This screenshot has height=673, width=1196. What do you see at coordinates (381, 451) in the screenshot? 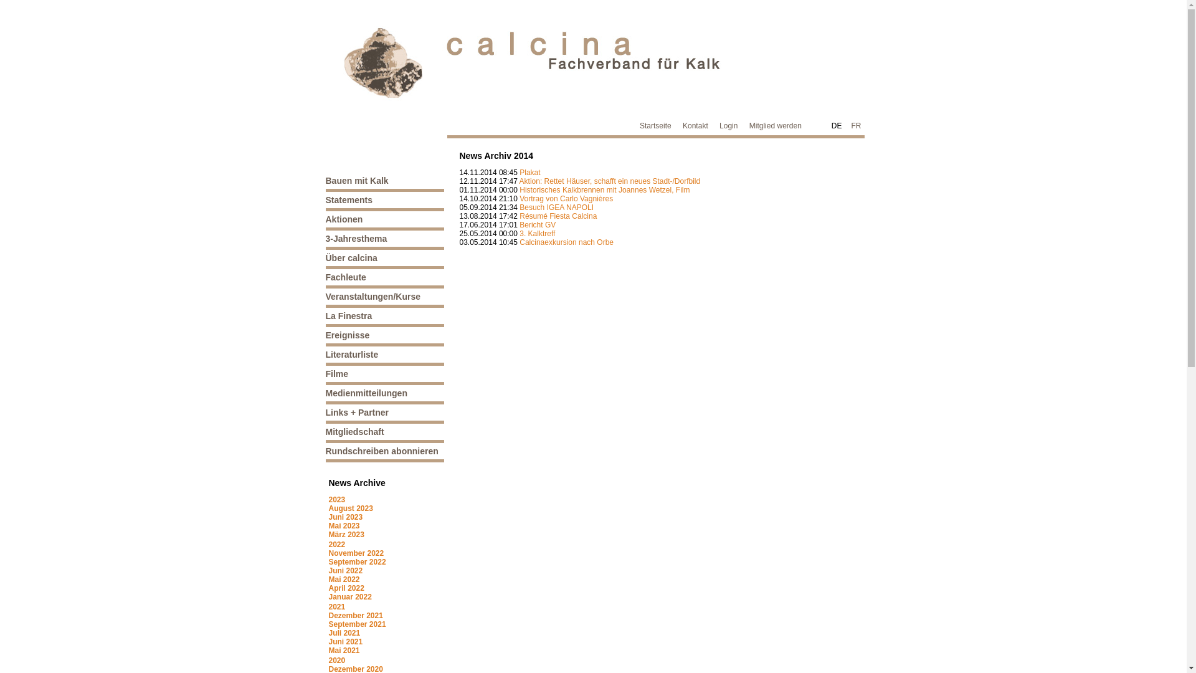
I see `Rundschreiben abonnieren` at bounding box center [381, 451].